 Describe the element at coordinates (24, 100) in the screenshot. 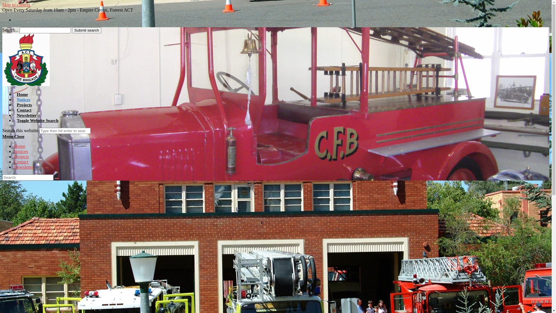

I see `Notices` at that location.